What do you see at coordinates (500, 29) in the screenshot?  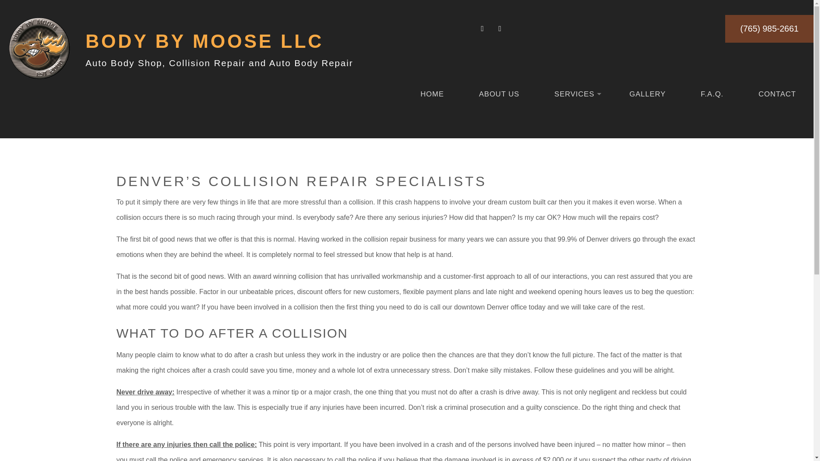 I see `Body By Moose LLC's Google Maps` at bounding box center [500, 29].